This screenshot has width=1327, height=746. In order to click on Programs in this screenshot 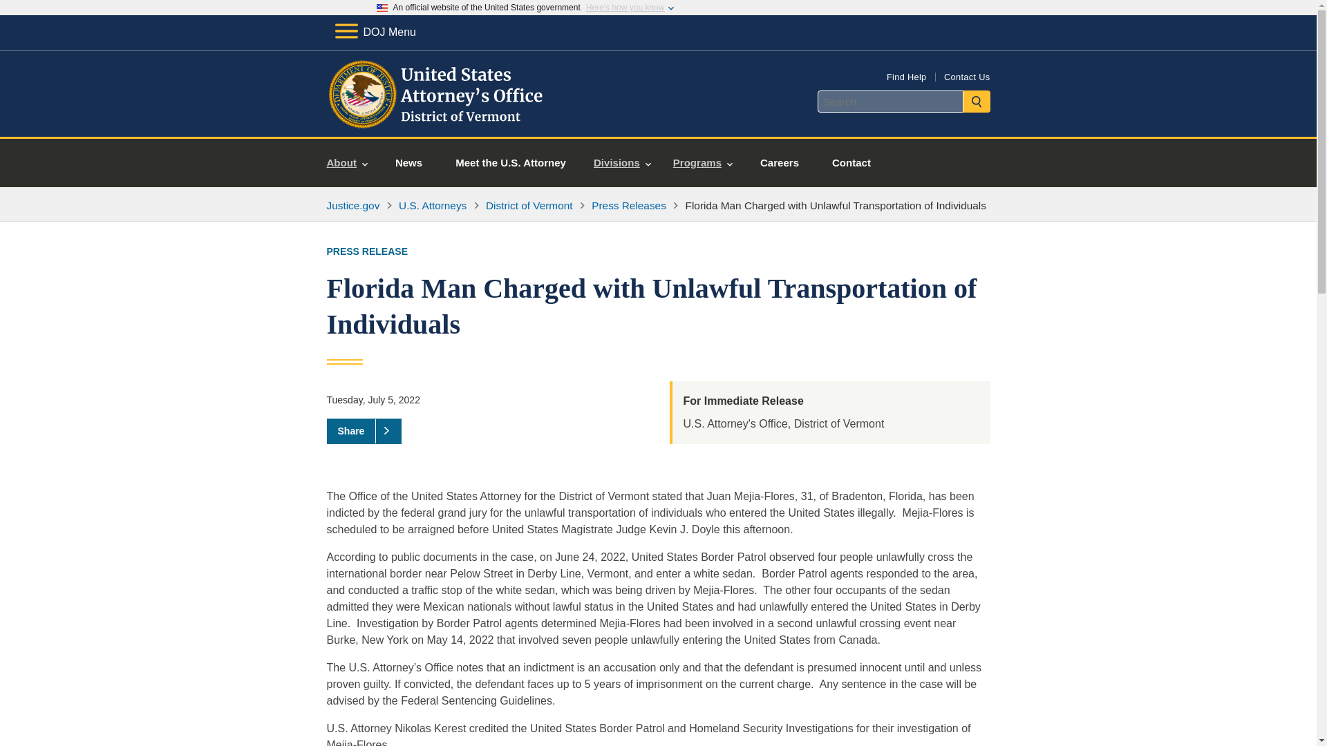, I will do `click(702, 163)`.